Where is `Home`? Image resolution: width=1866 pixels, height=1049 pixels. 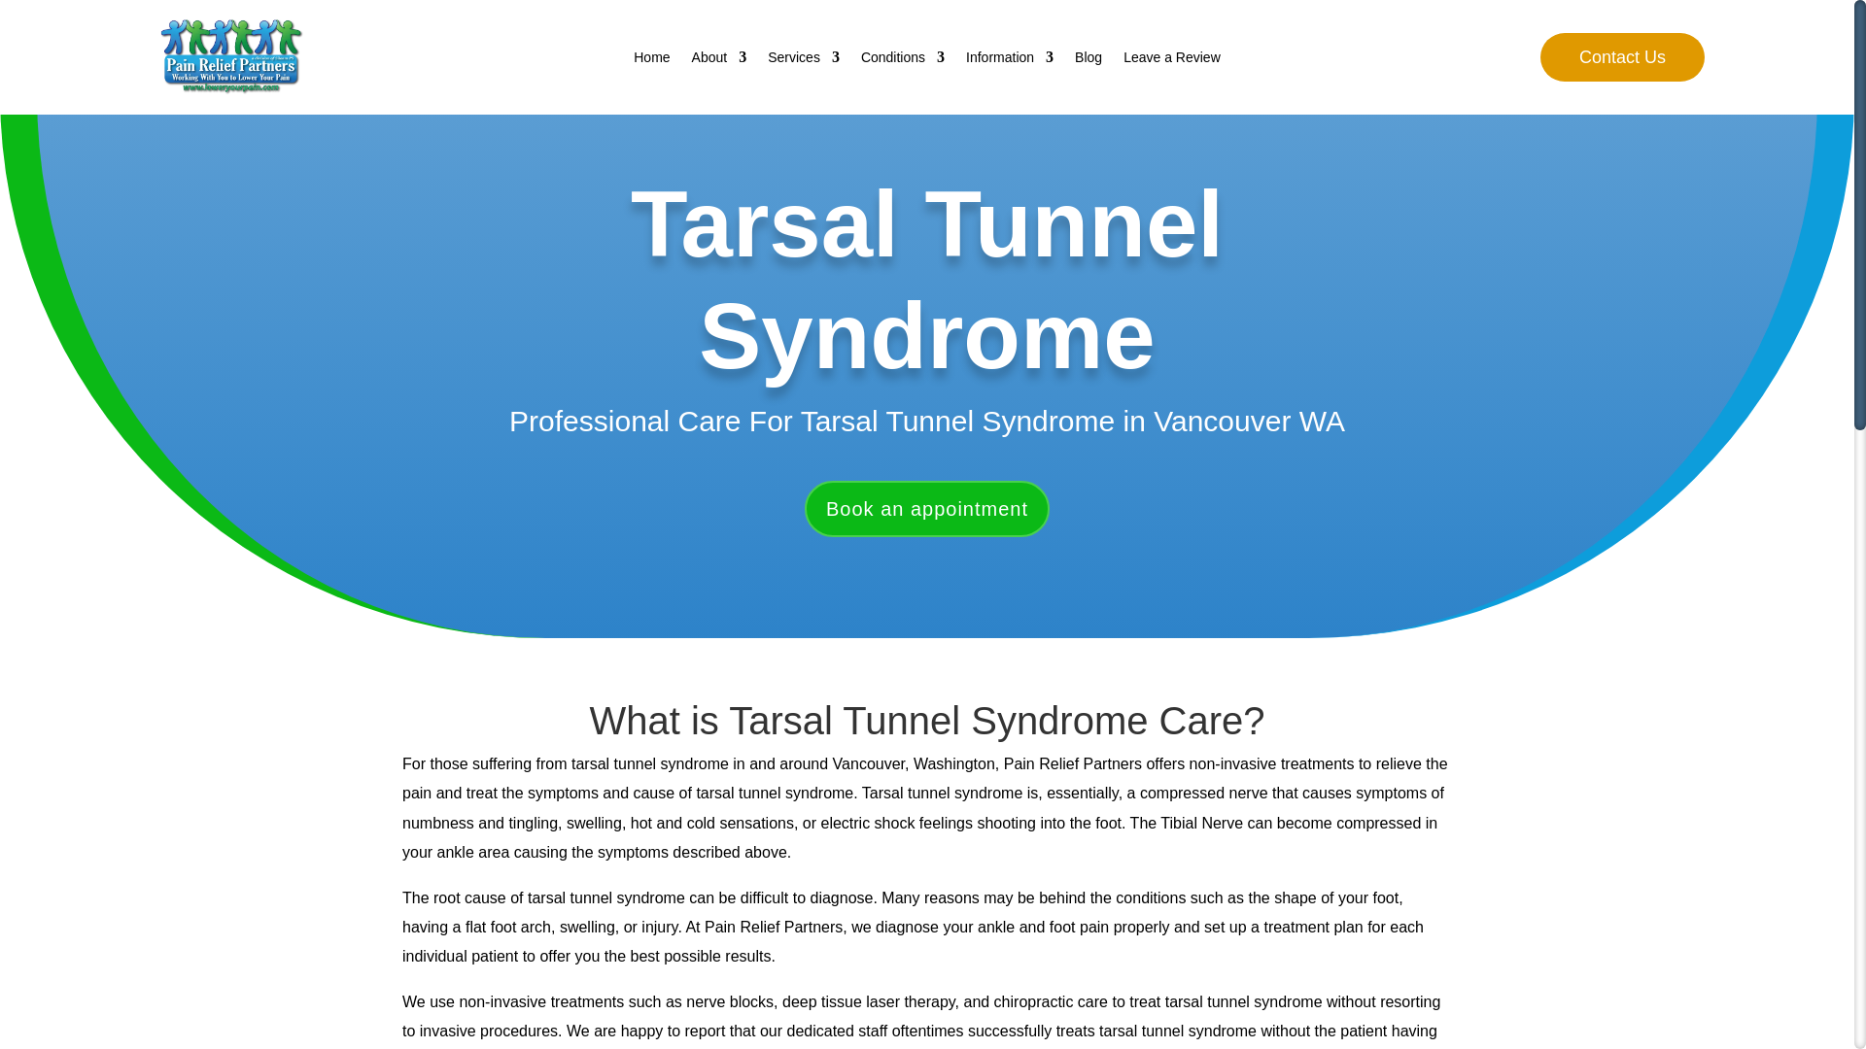 Home is located at coordinates (651, 60).